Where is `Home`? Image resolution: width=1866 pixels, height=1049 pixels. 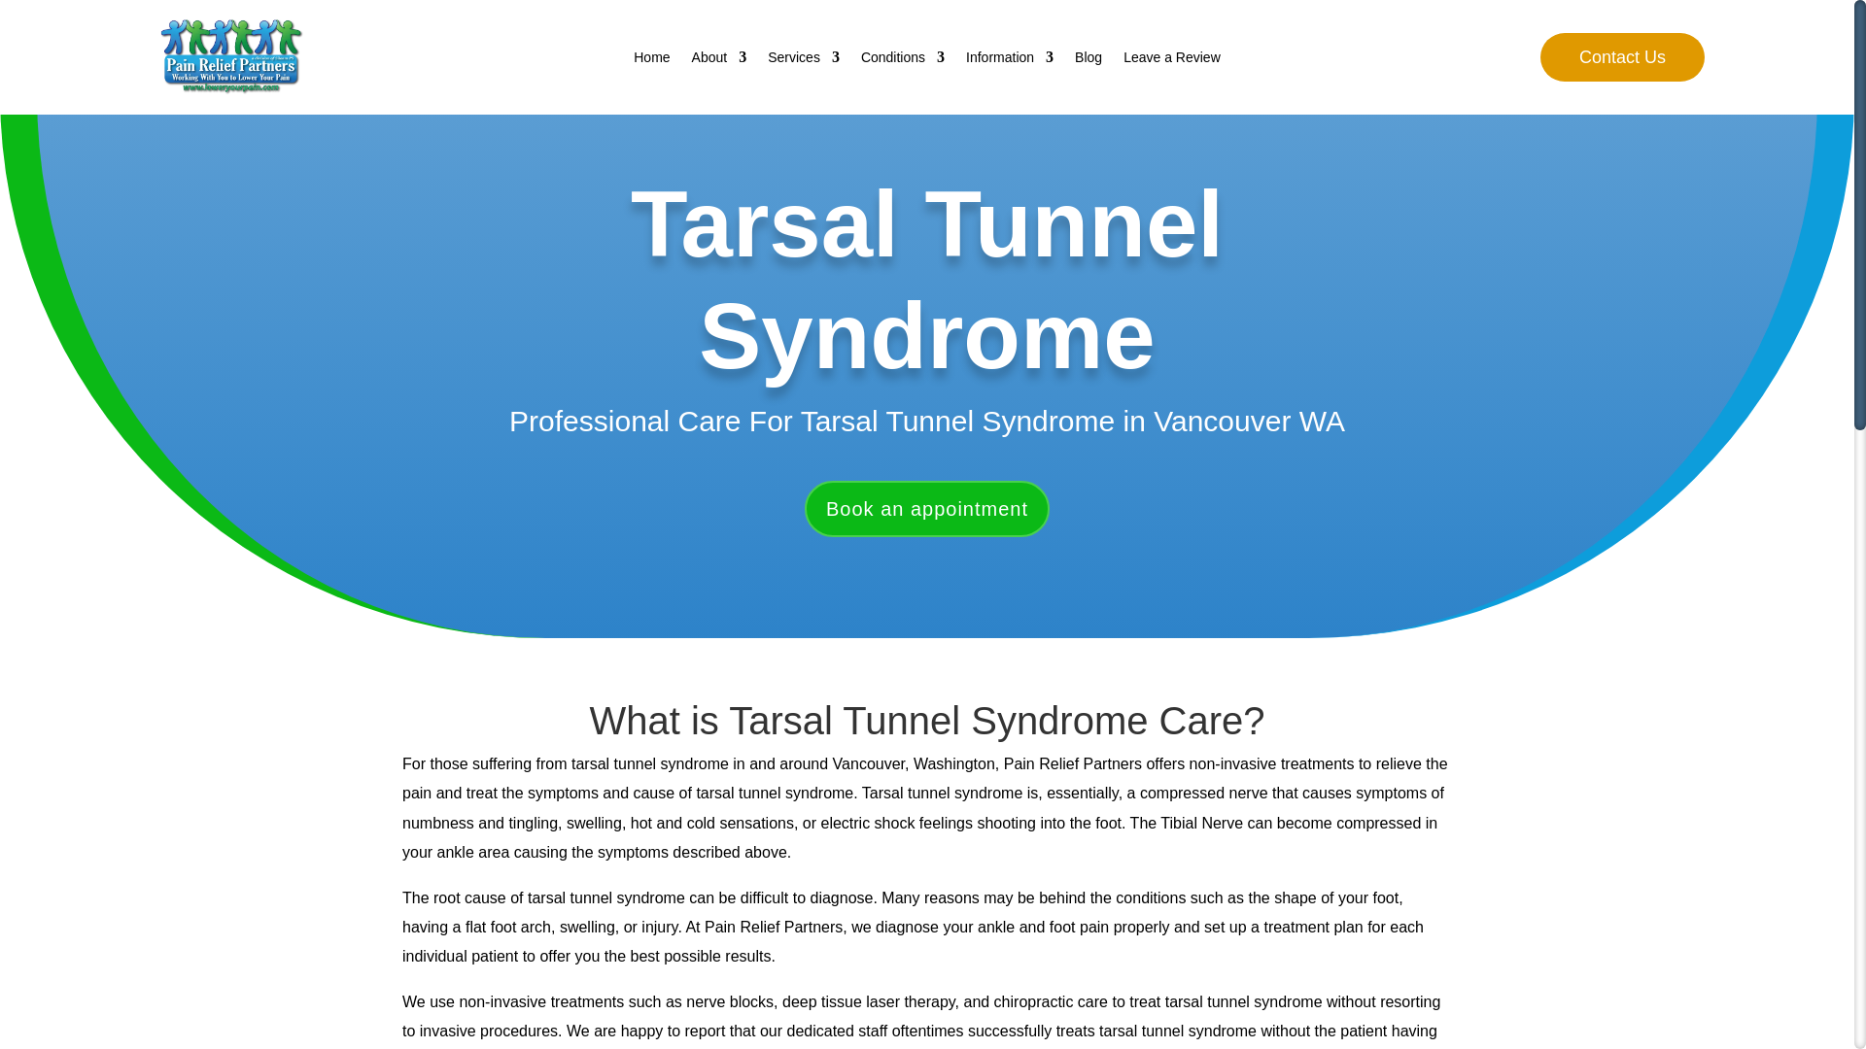 Home is located at coordinates (651, 60).